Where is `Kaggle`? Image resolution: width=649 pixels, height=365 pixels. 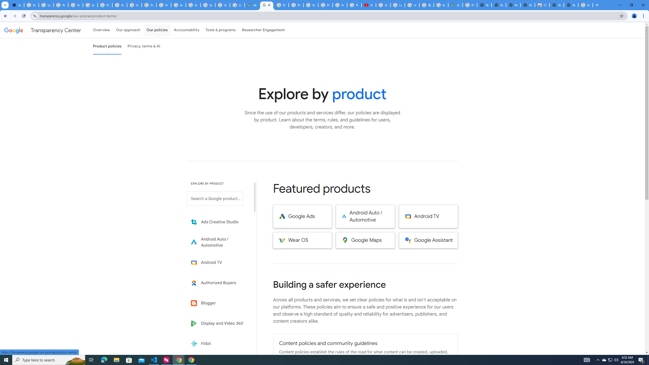
Kaggle is located at coordinates (219, 364).